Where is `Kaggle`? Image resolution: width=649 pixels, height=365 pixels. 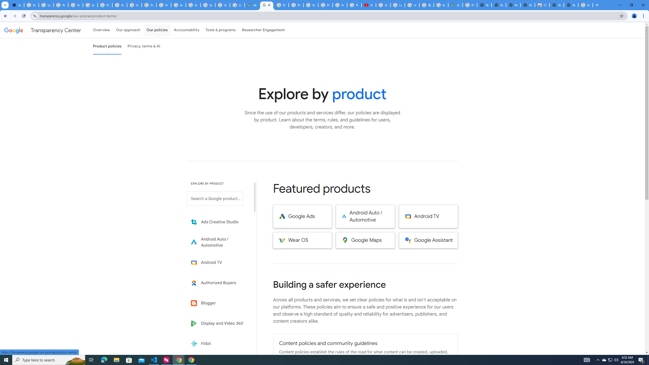
Kaggle is located at coordinates (219, 364).